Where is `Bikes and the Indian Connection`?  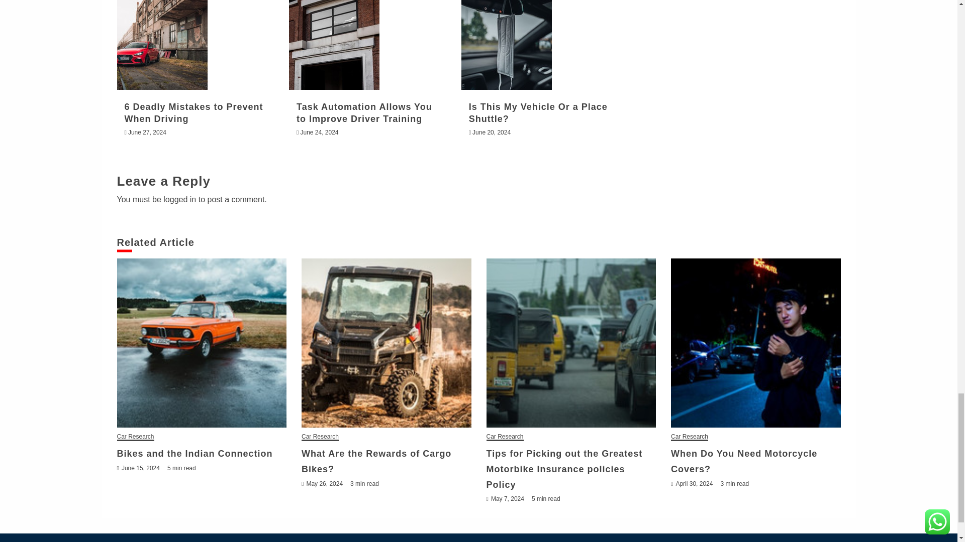 Bikes and the Indian Connection is located at coordinates (202, 343).